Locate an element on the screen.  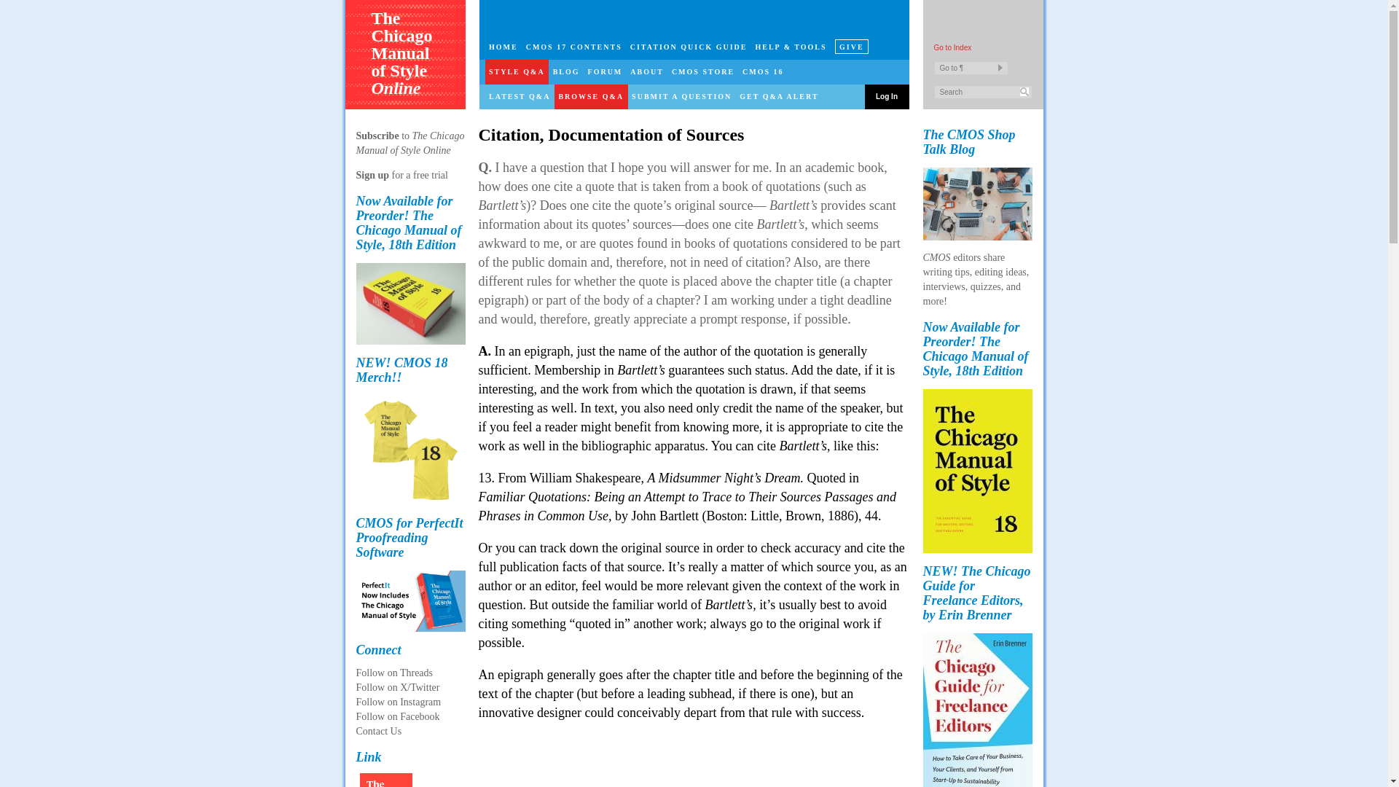
HOME is located at coordinates (503, 47).